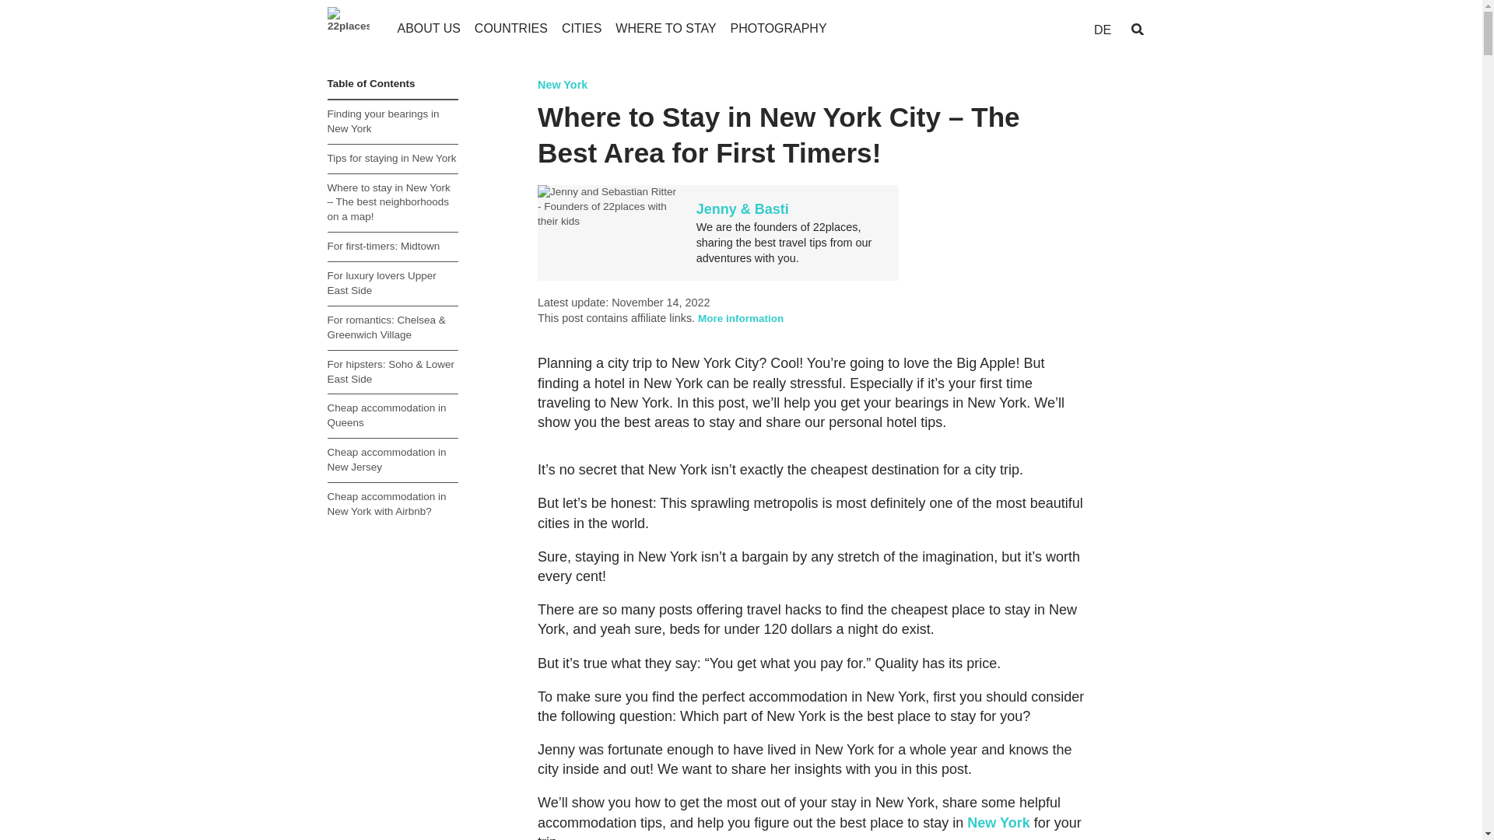 This screenshot has width=1494, height=840. What do you see at coordinates (392, 416) in the screenshot?
I see `Cheap accommodation in Queens` at bounding box center [392, 416].